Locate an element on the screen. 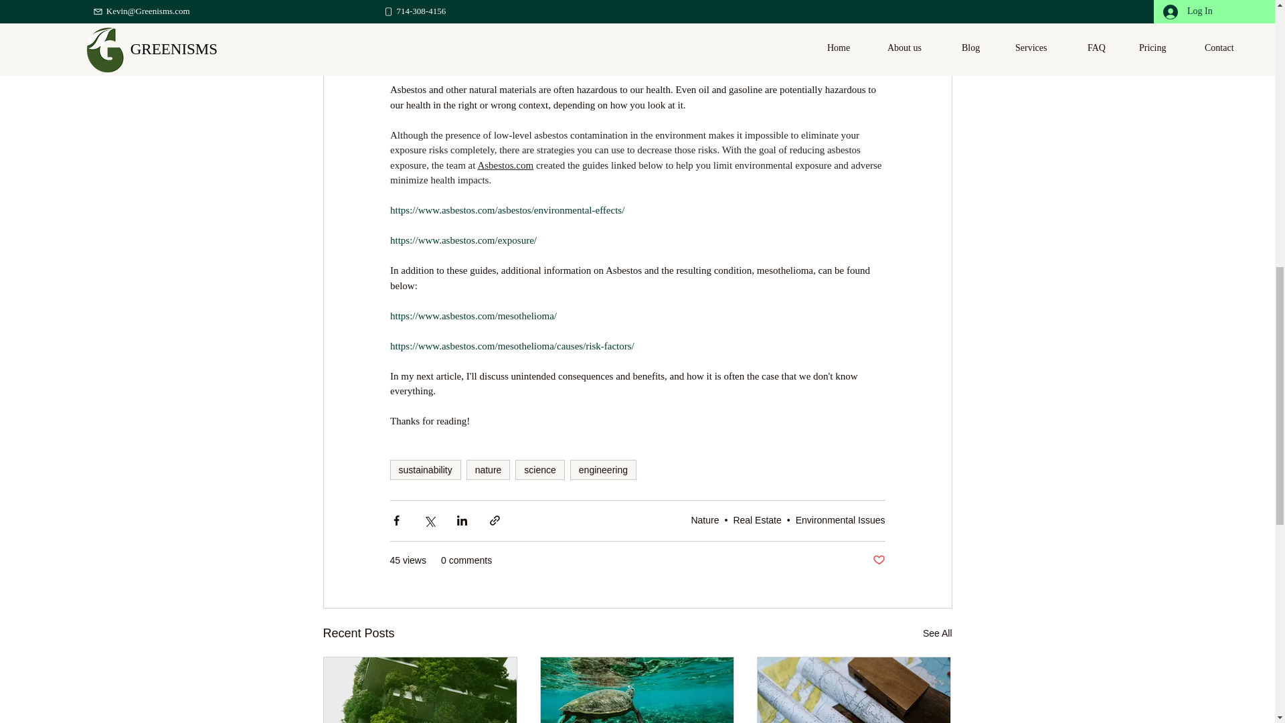 The width and height of the screenshot is (1285, 723). Post not marked as liked is located at coordinates (878, 560).